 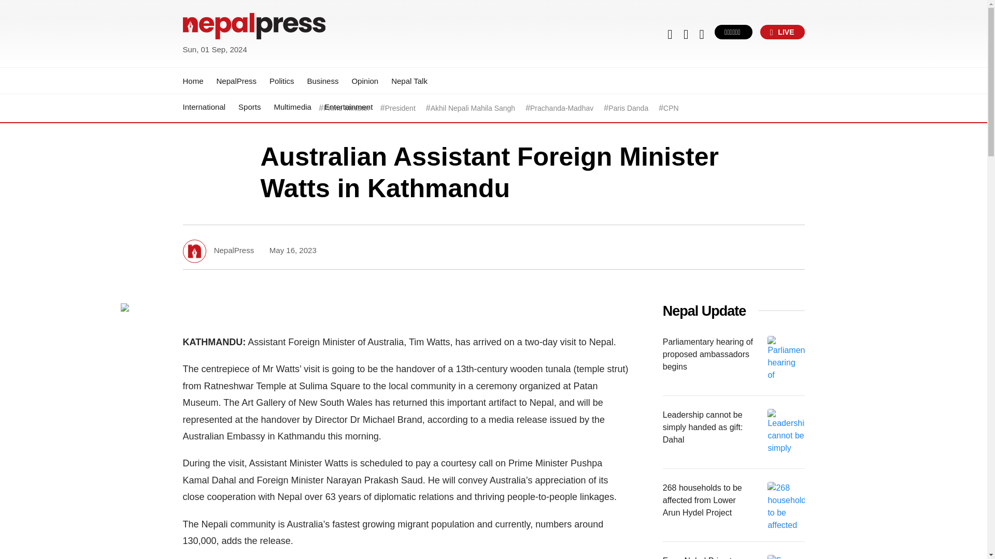 What do you see at coordinates (346, 108) in the screenshot?
I see `Prime Minister` at bounding box center [346, 108].